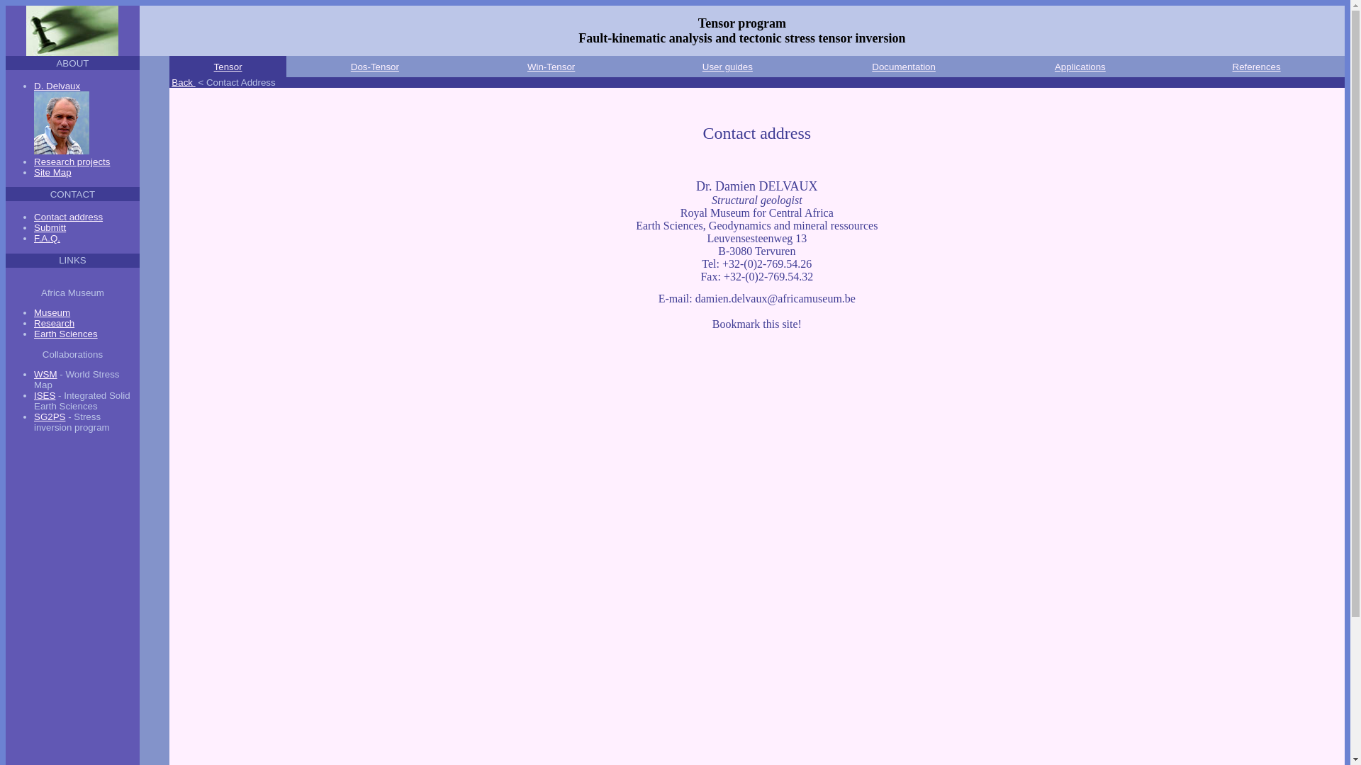 This screenshot has width=1361, height=765. Describe the element at coordinates (50, 228) in the screenshot. I see `Submitt` at that location.